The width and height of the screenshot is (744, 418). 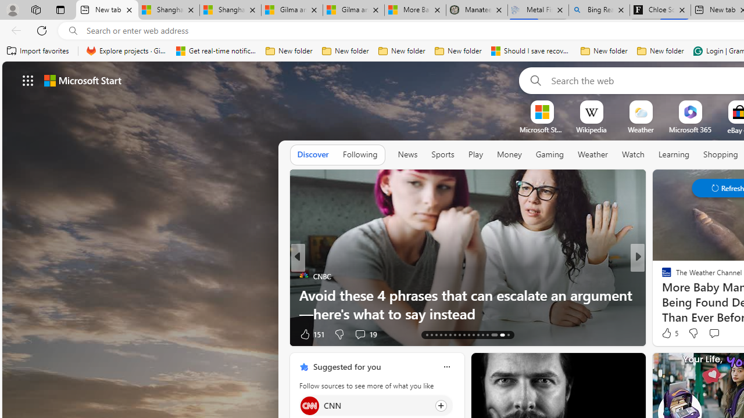 I want to click on Microsoft 365, so click(x=689, y=129).